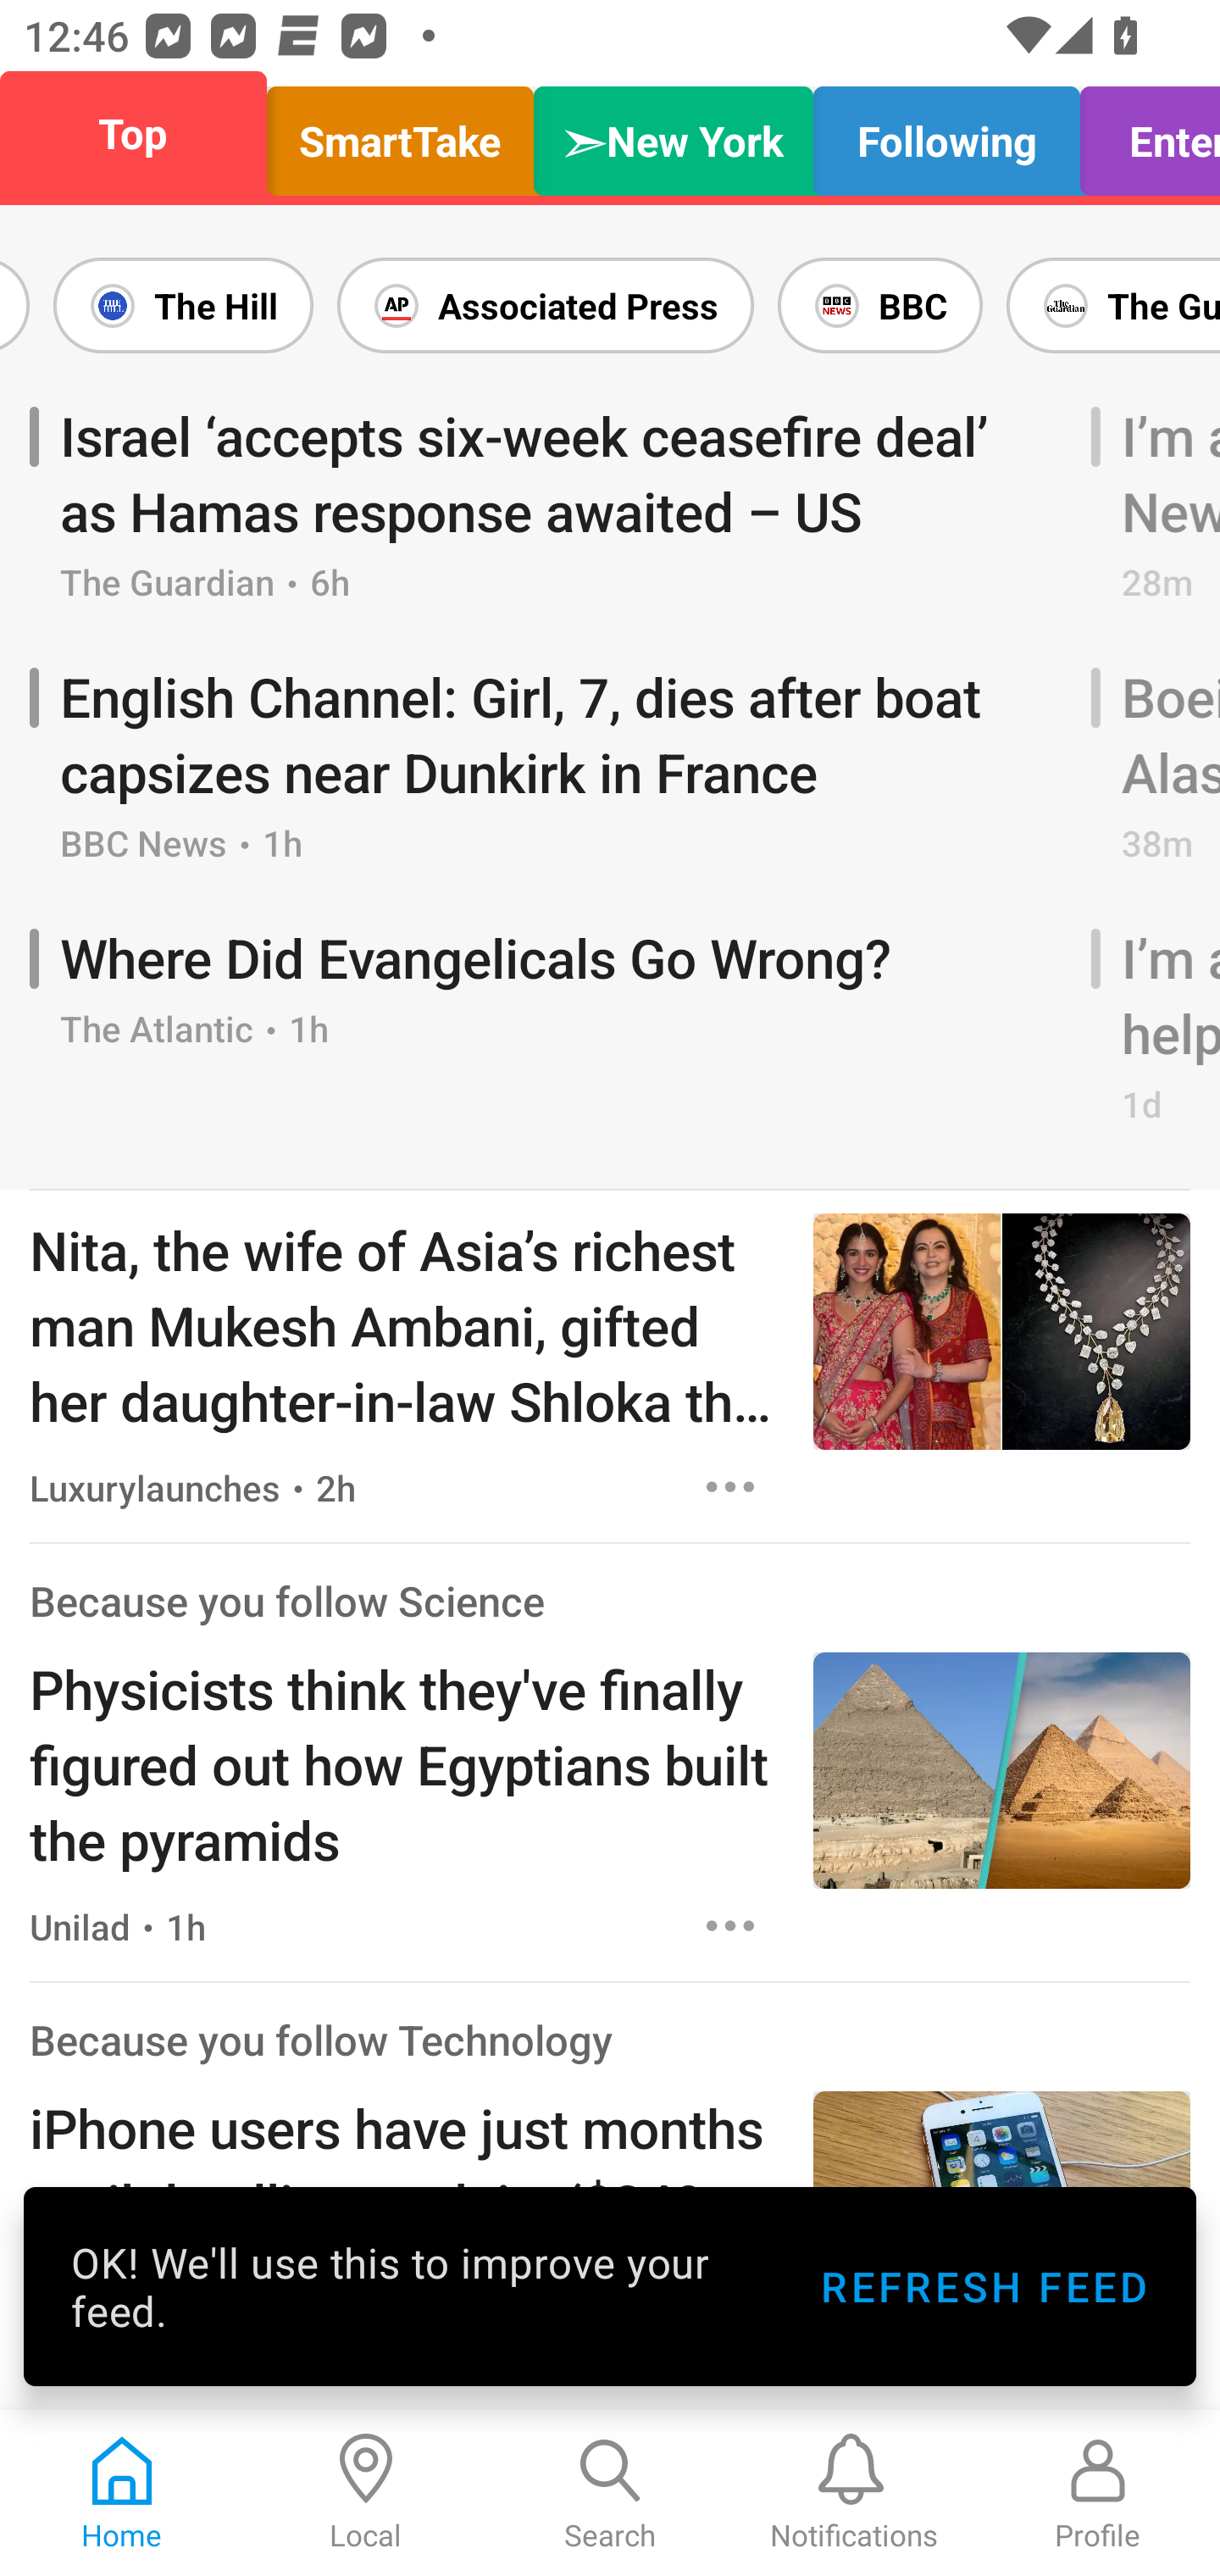 This screenshot has width=1220, height=2576. I want to click on Because you follow Technology, so click(321, 2040).